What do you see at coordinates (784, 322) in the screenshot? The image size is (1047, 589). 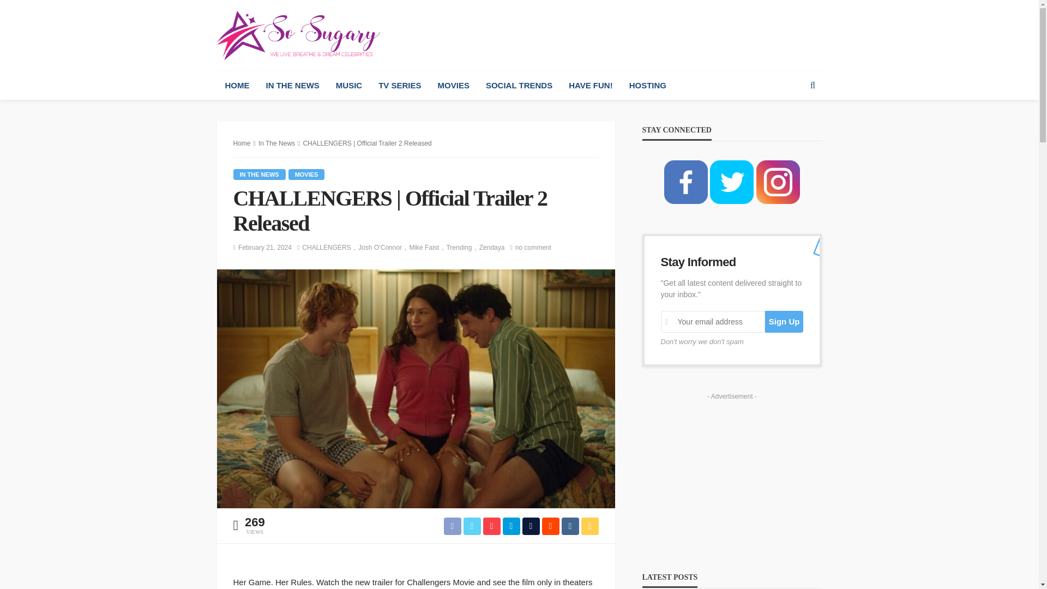 I see `Sign up` at bounding box center [784, 322].